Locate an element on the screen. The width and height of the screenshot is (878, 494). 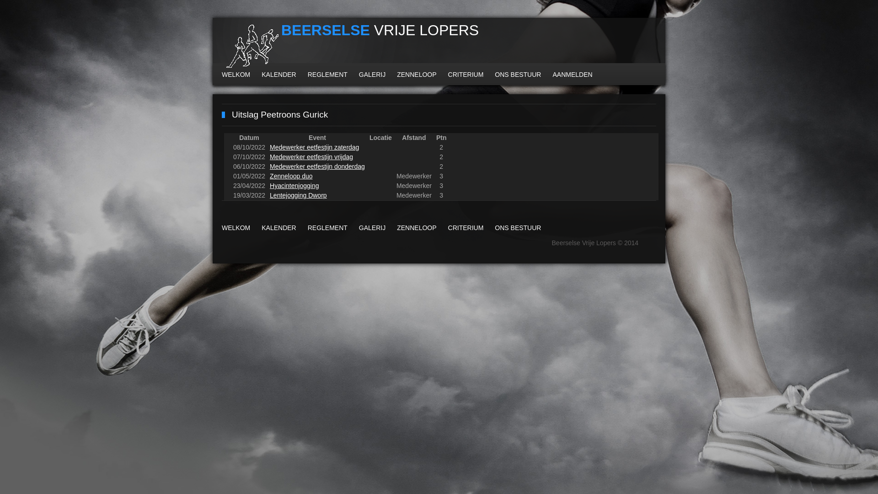
GALERIJ is located at coordinates (372, 75).